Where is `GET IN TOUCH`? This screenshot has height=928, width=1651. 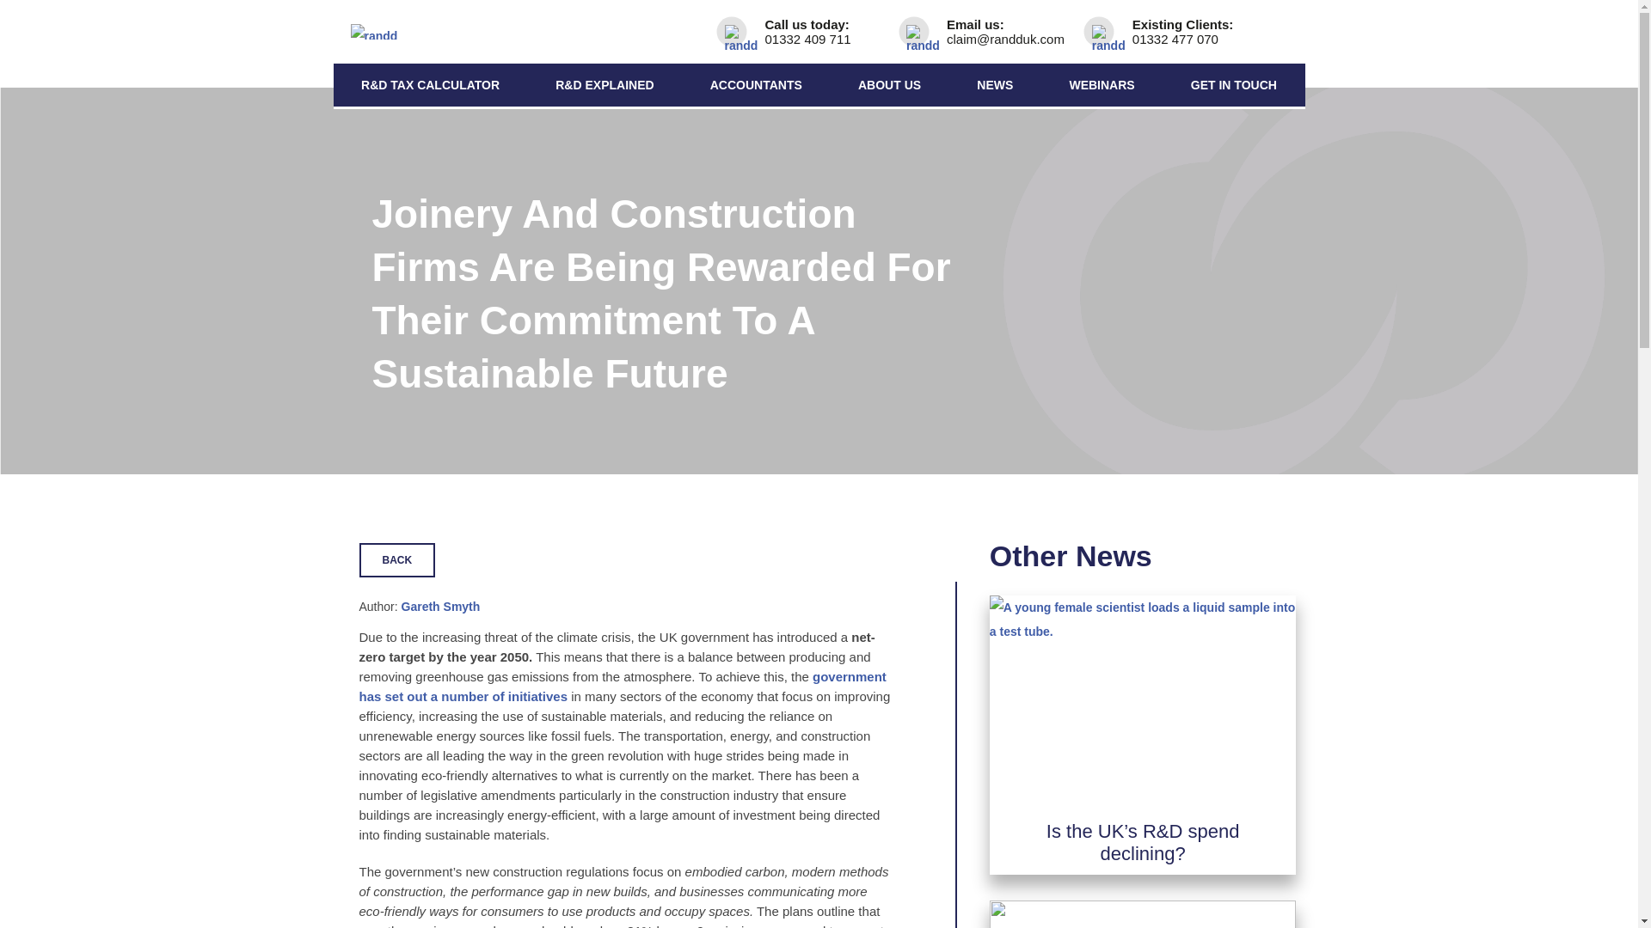
GET IN TOUCH is located at coordinates (1233, 85).